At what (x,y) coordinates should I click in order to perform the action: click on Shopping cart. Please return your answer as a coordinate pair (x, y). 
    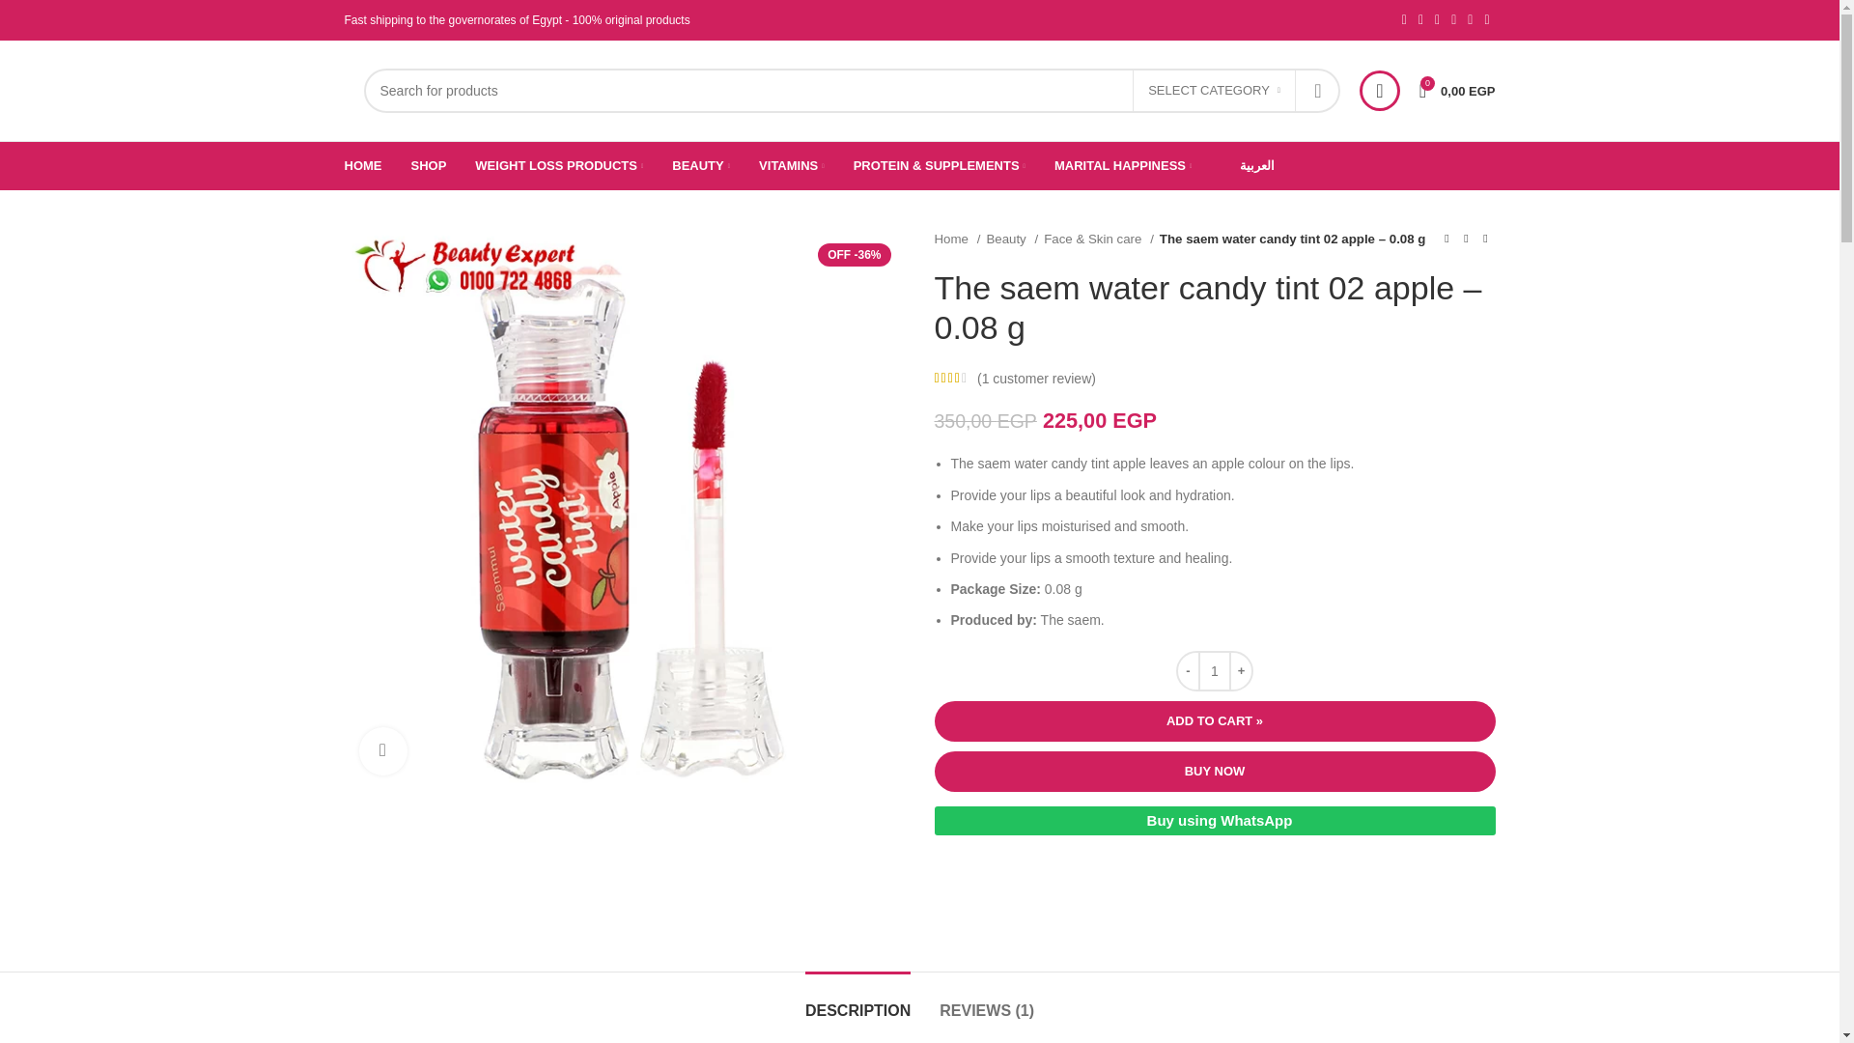
    Looking at the image, I should click on (1457, 91).